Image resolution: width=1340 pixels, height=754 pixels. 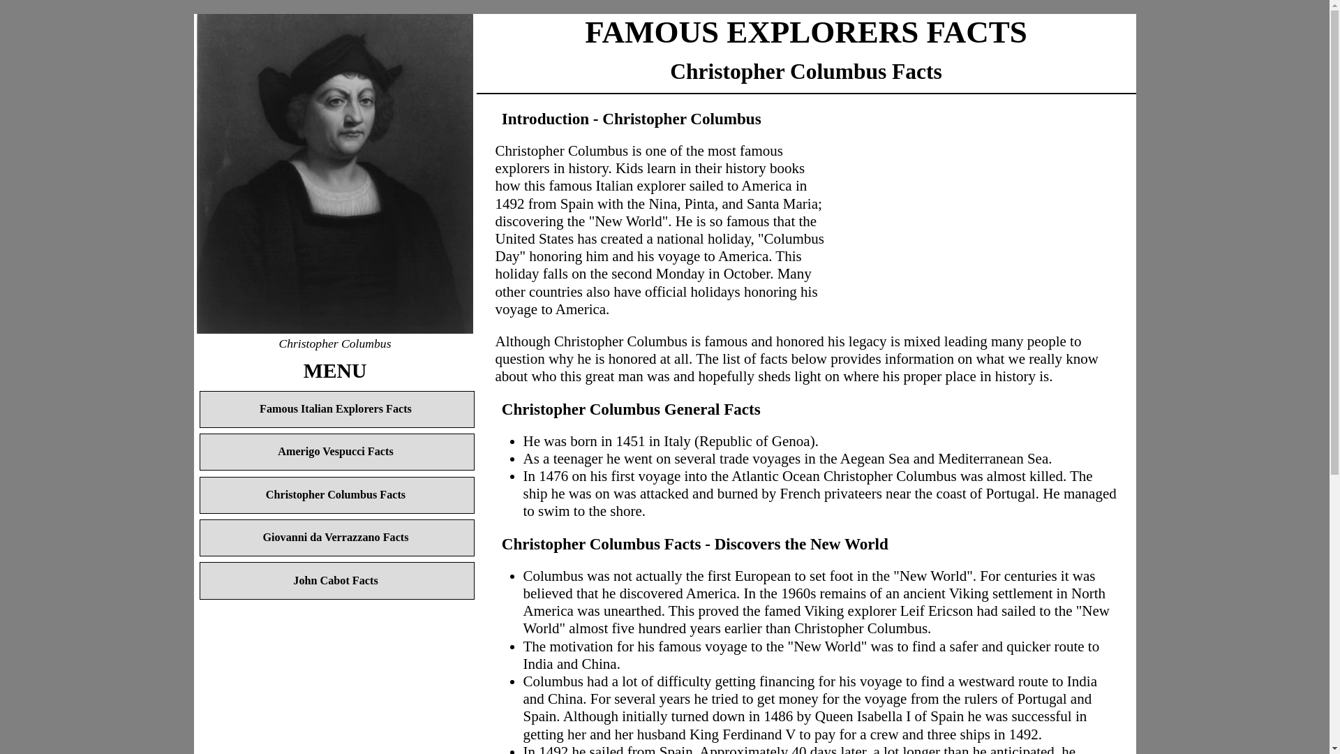 I want to click on Christopher Columbus Facts, so click(x=338, y=494).